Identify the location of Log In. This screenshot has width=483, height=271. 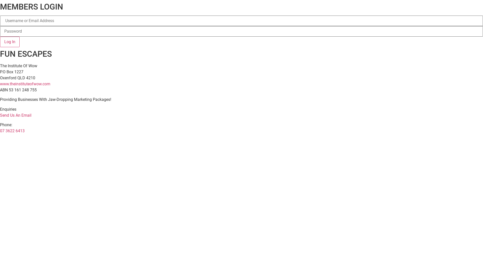
(10, 42).